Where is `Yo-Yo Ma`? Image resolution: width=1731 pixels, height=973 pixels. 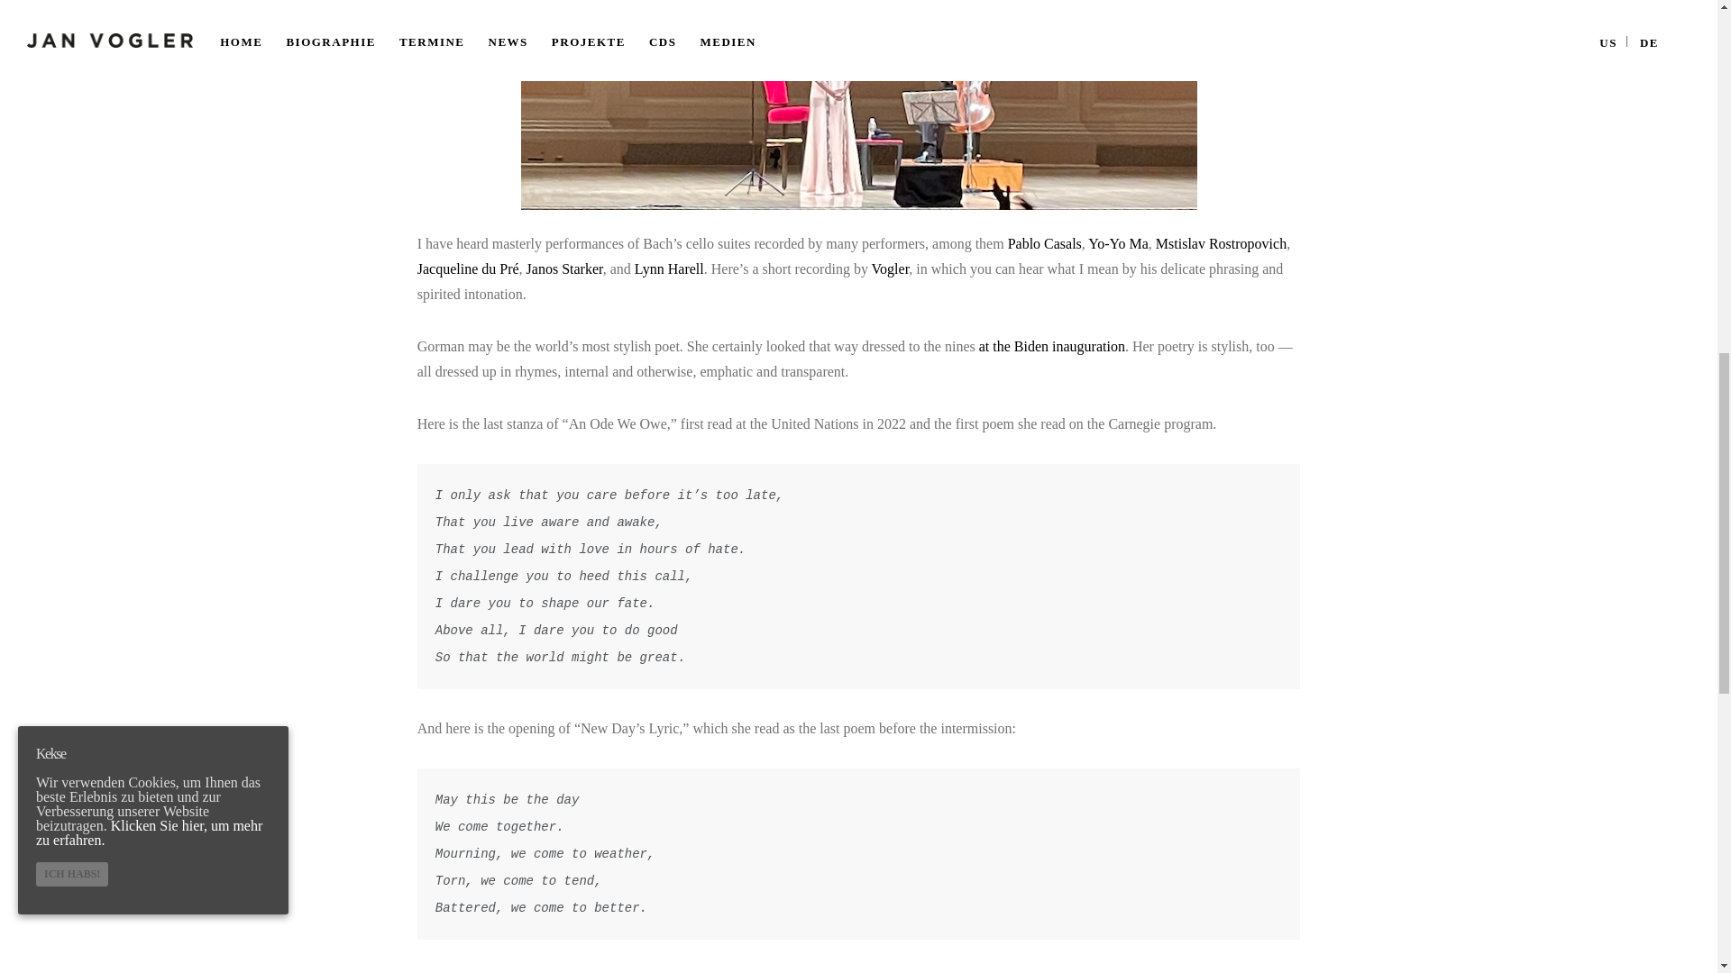 Yo-Yo Ma is located at coordinates (1118, 243).